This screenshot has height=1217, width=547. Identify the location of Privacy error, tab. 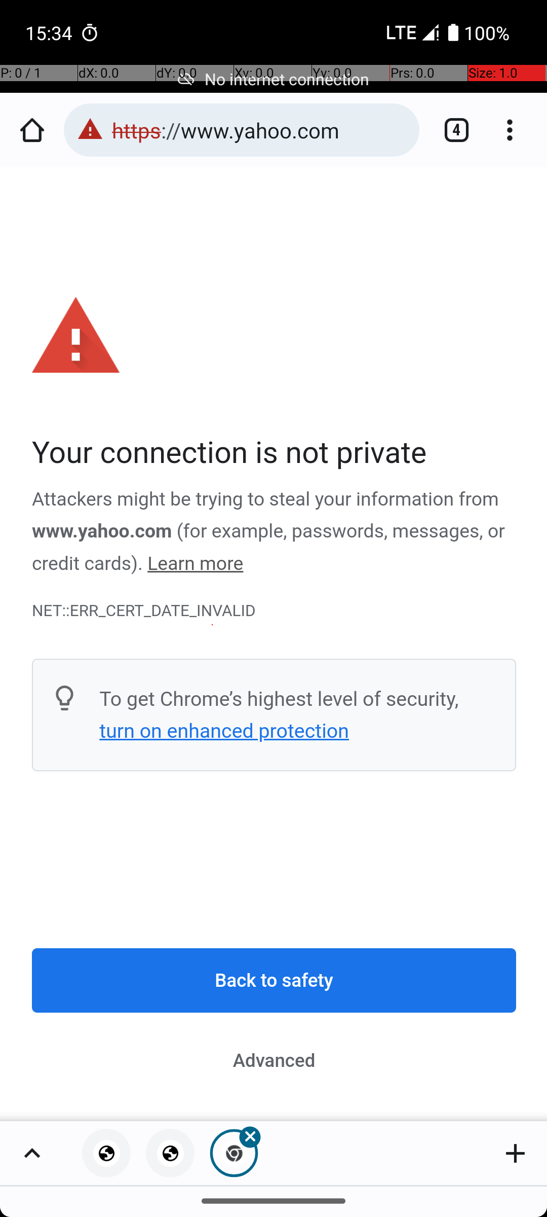
(106, 1153).